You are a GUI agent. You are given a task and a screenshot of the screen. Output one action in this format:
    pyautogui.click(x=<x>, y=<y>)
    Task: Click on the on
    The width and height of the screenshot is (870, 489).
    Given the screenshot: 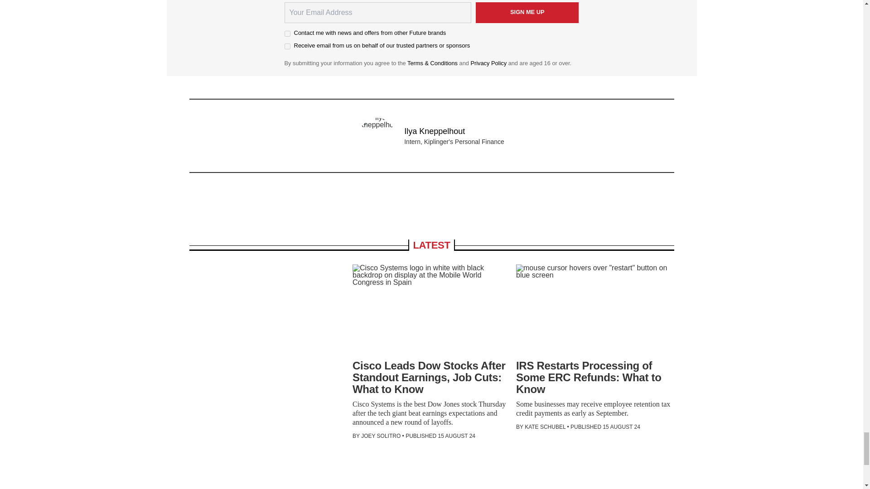 What is the action you would take?
    pyautogui.click(x=287, y=46)
    